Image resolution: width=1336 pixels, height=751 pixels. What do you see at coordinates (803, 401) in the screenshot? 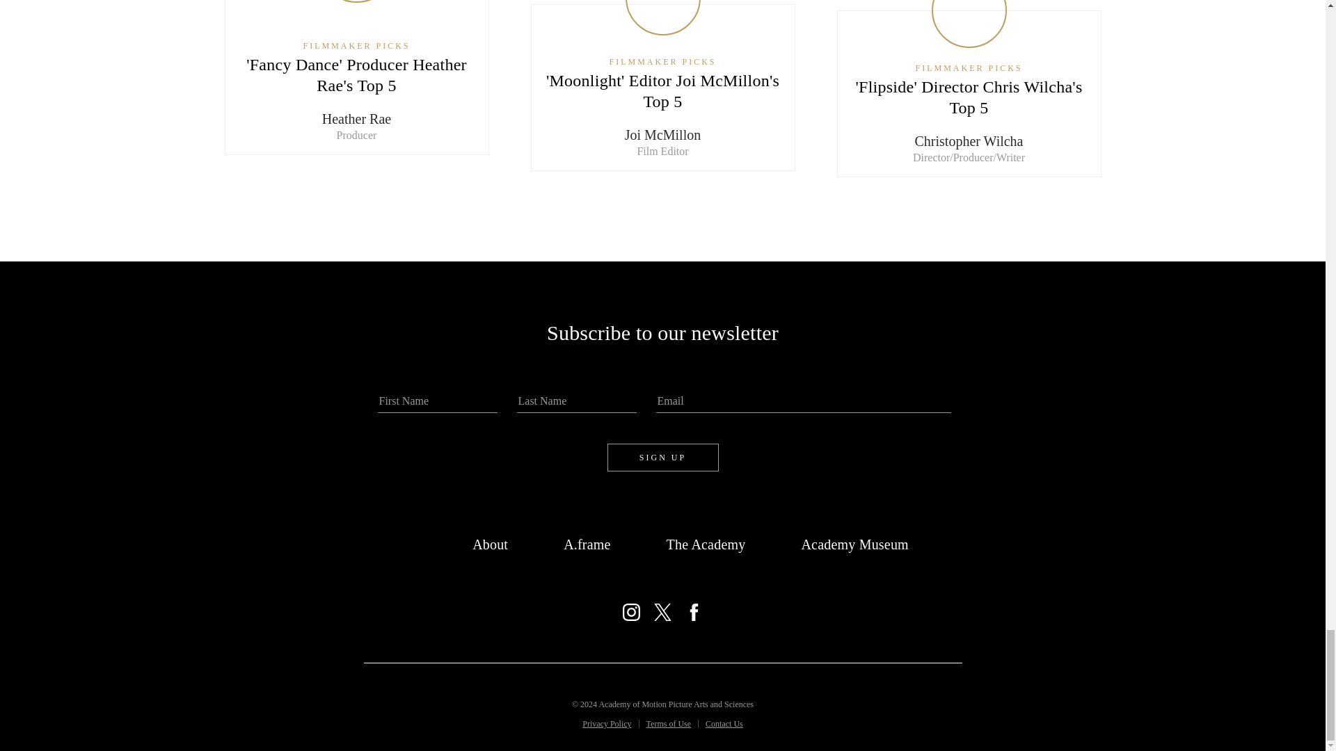
I see `Email` at bounding box center [803, 401].